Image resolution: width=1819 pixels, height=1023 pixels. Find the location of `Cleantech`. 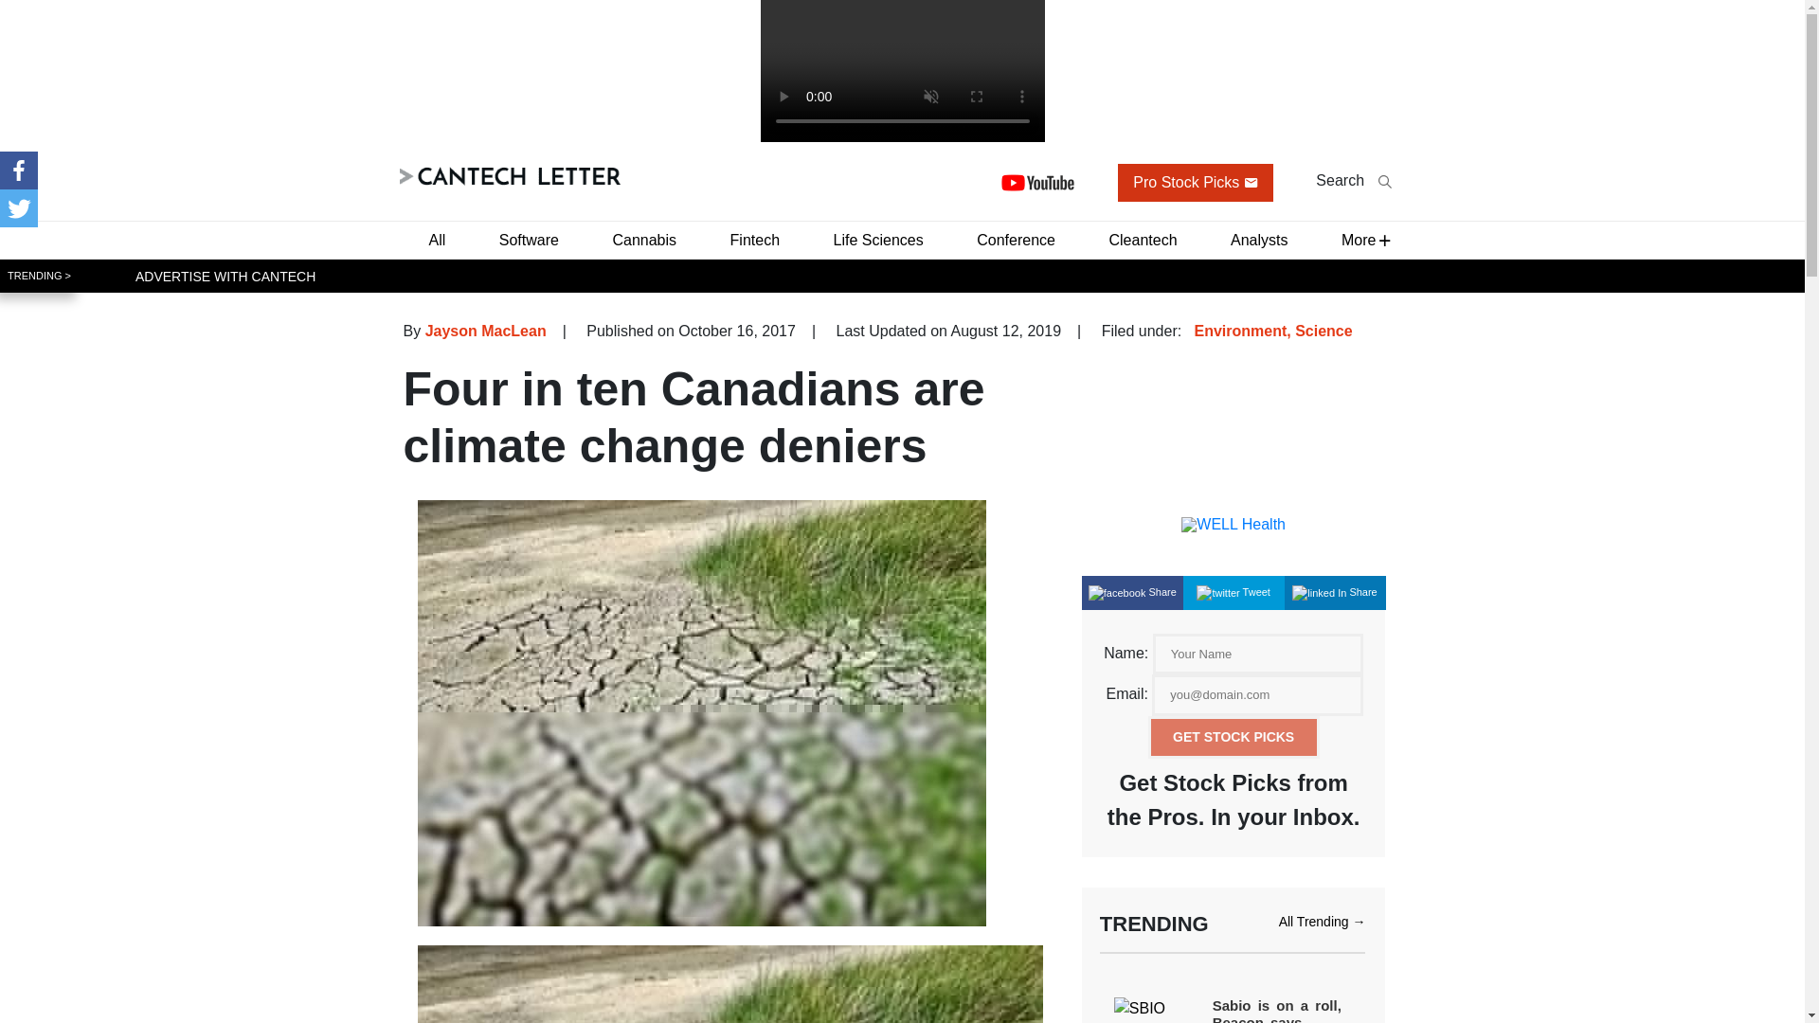

Cleantech is located at coordinates (1142, 239).